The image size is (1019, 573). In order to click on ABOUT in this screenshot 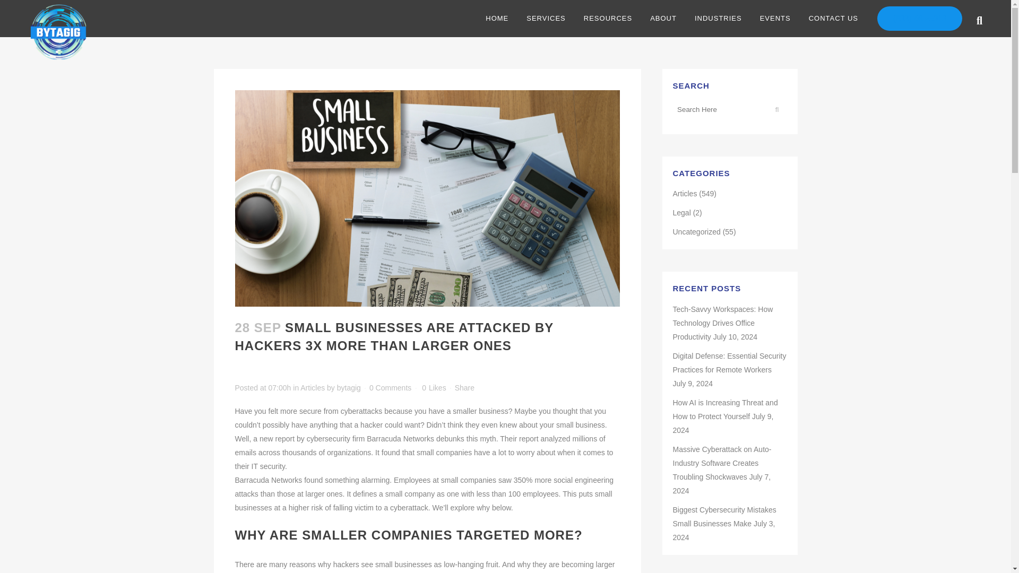, I will do `click(663, 19)`.